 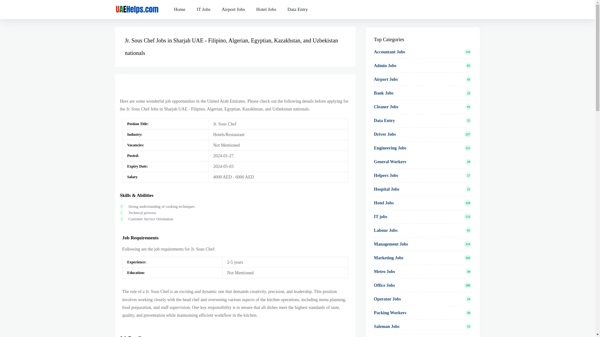 I want to click on IT Jobs, so click(x=203, y=6).